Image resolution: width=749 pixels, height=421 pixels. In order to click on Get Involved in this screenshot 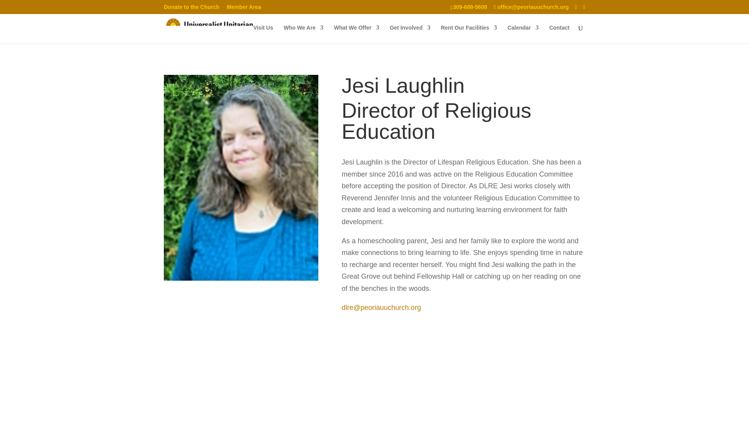, I will do `click(410, 34)`.